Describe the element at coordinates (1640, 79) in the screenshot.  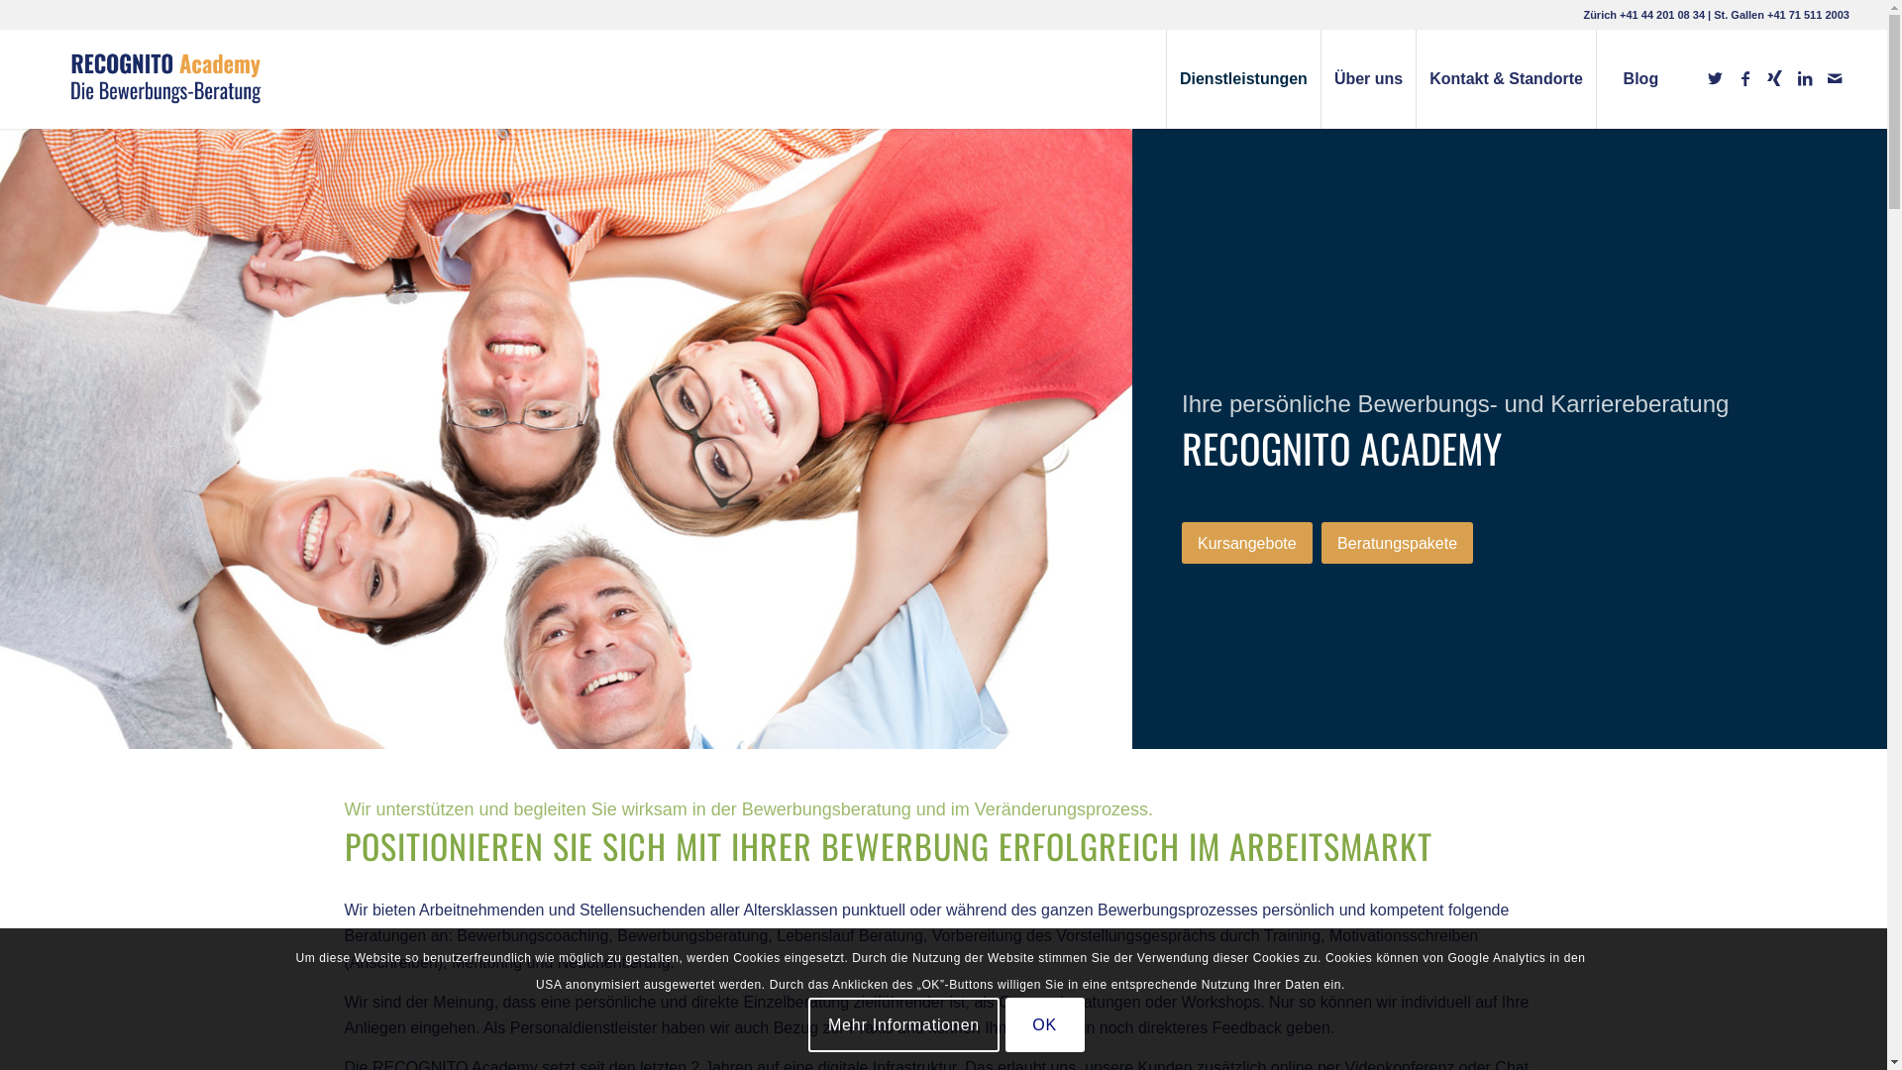
I see `Blog` at that location.